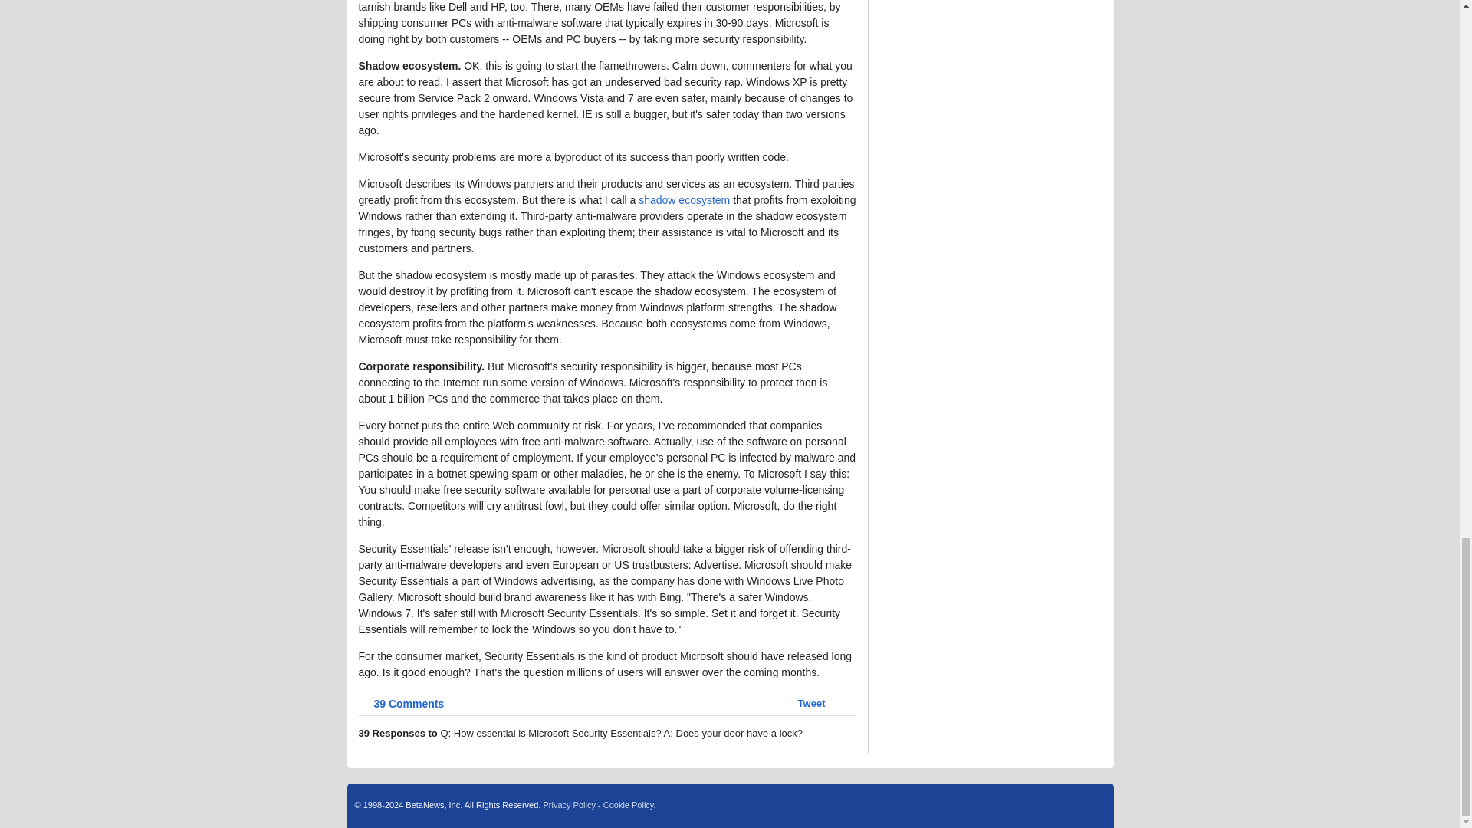 This screenshot has width=1472, height=828. Describe the element at coordinates (684, 199) in the screenshot. I see `shadow ecosystem` at that location.